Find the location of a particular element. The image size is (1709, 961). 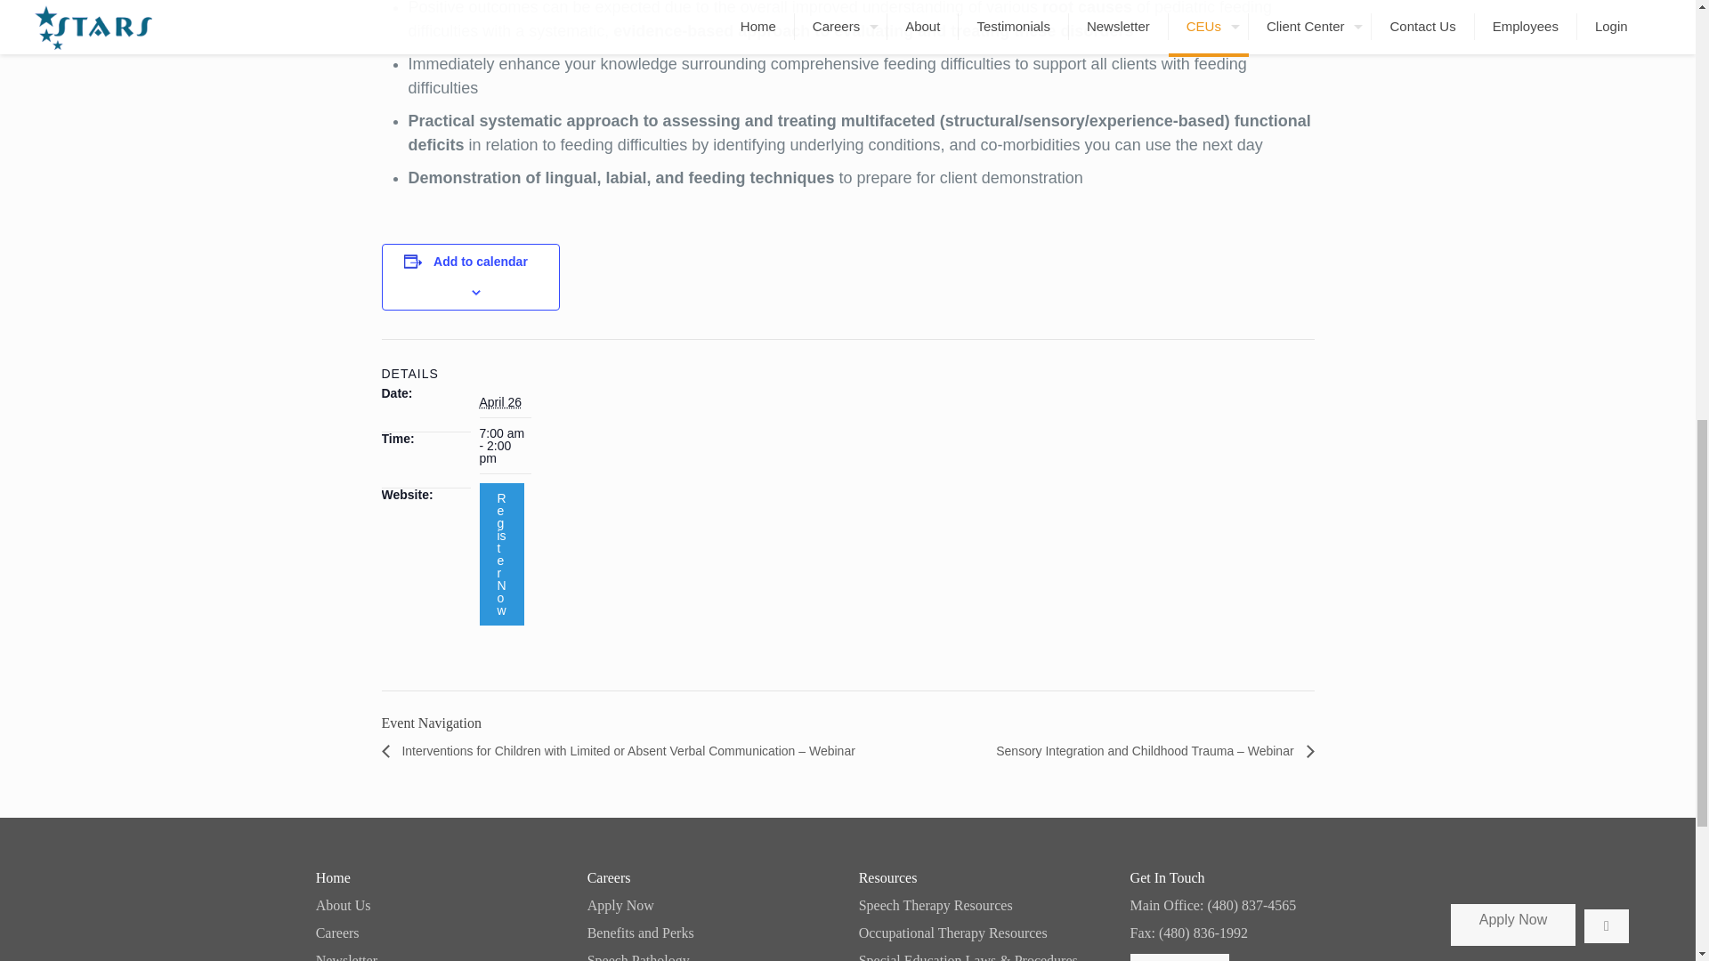

2024-04-26 is located at coordinates (499, 402).